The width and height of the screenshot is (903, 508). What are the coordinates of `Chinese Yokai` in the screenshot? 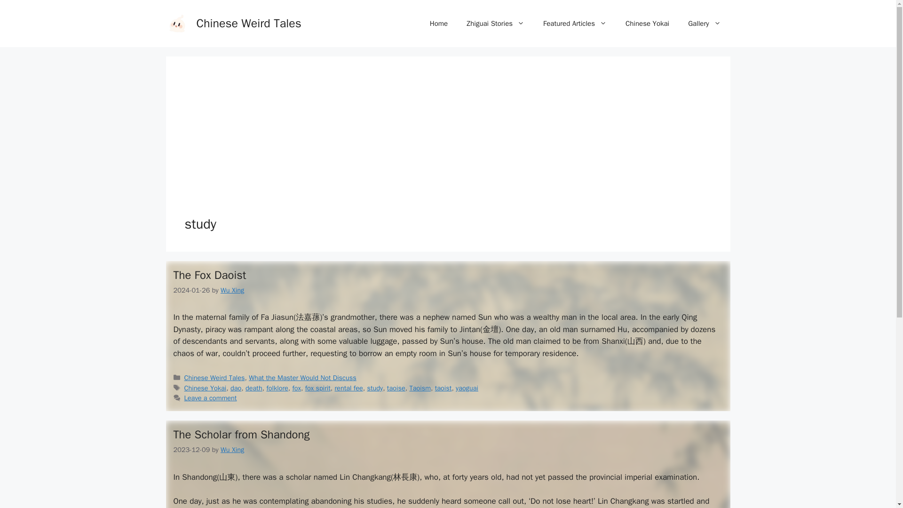 It's located at (647, 24).